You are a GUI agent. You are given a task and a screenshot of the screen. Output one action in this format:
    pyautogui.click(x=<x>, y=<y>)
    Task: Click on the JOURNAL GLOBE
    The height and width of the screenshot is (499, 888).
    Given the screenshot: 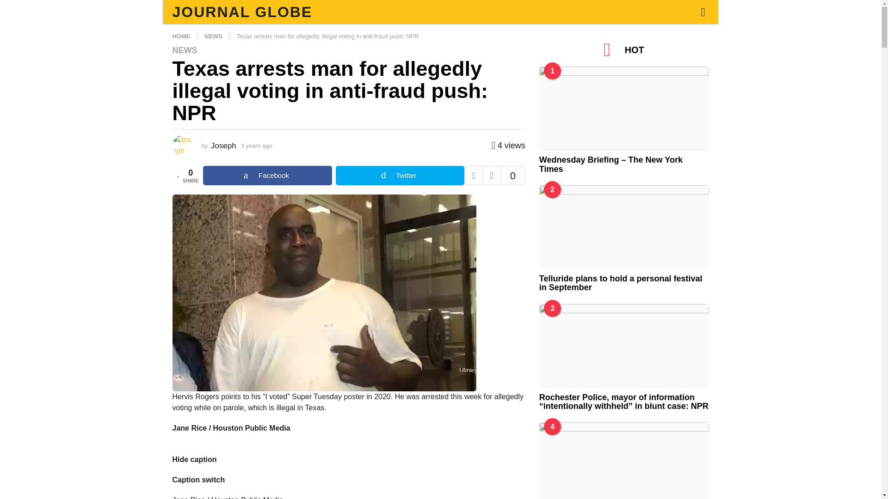 What is the action you would take?
    pyautogui.click(x=242, y=12)
    